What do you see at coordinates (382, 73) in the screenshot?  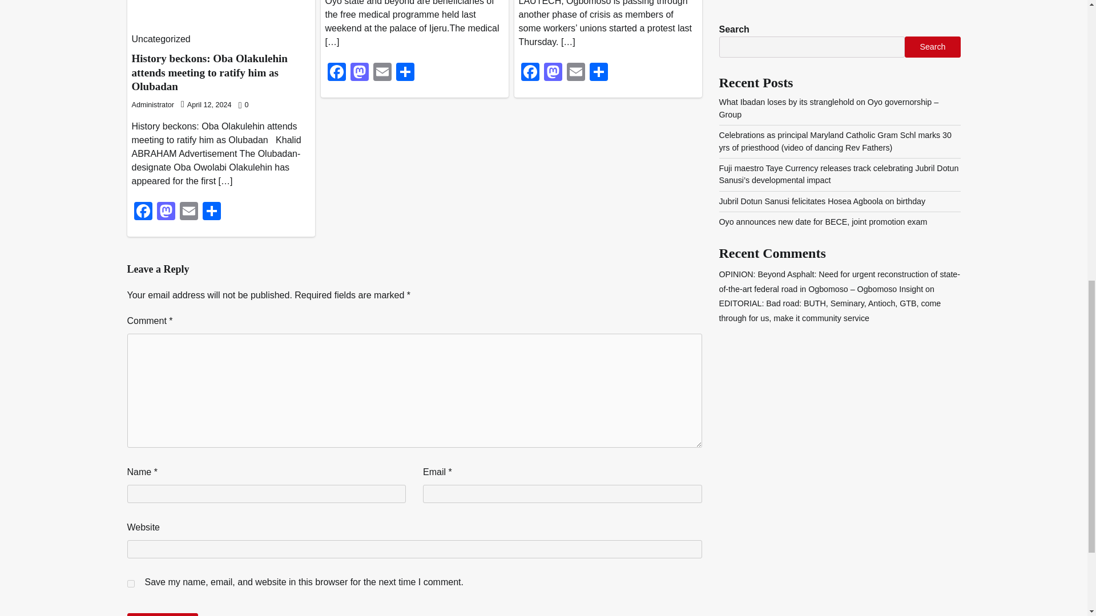 I see `Email` at bounding box center [382, 73].